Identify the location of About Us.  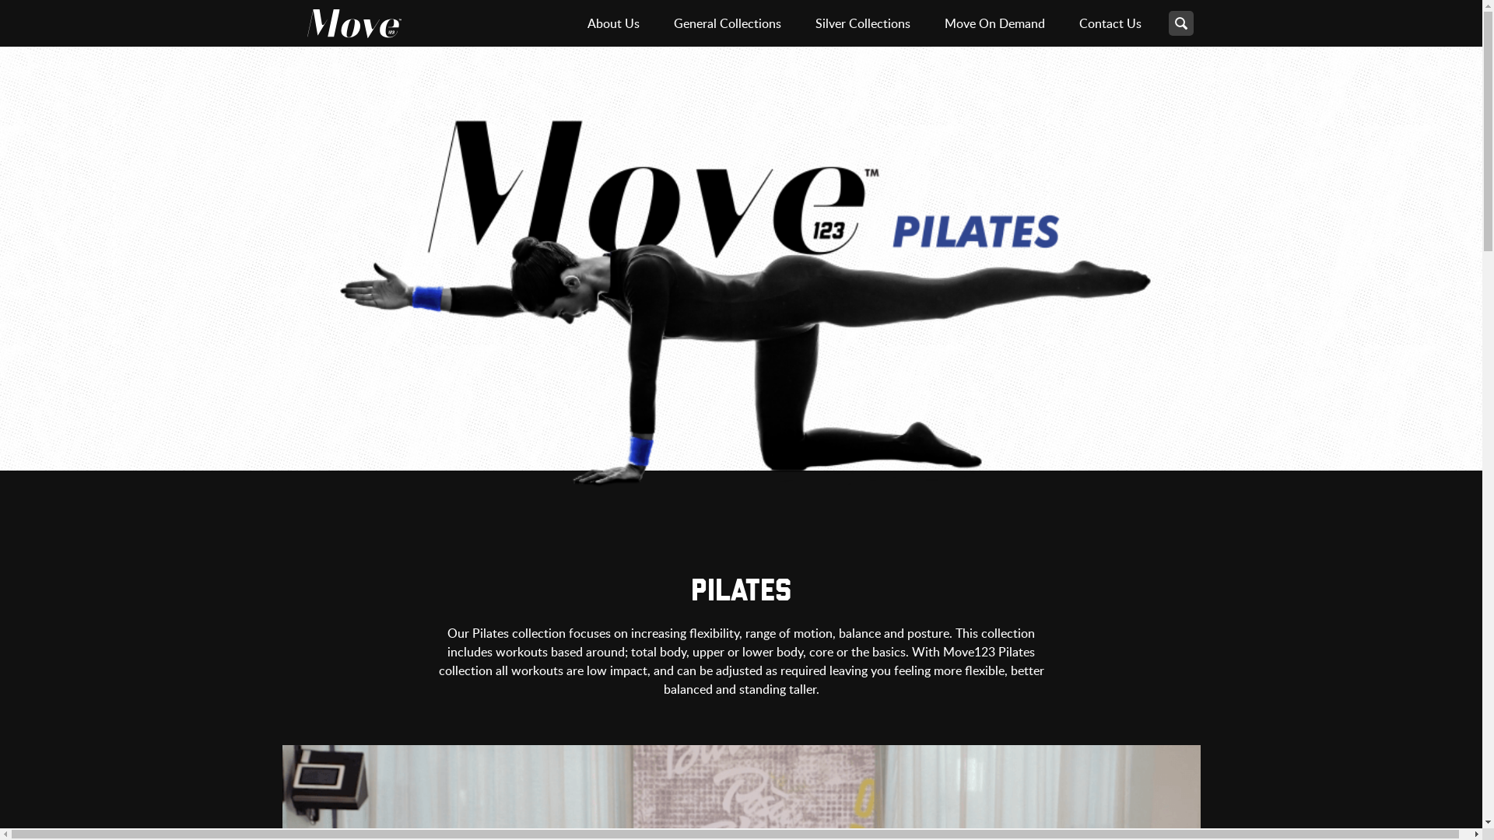
(613, 23).